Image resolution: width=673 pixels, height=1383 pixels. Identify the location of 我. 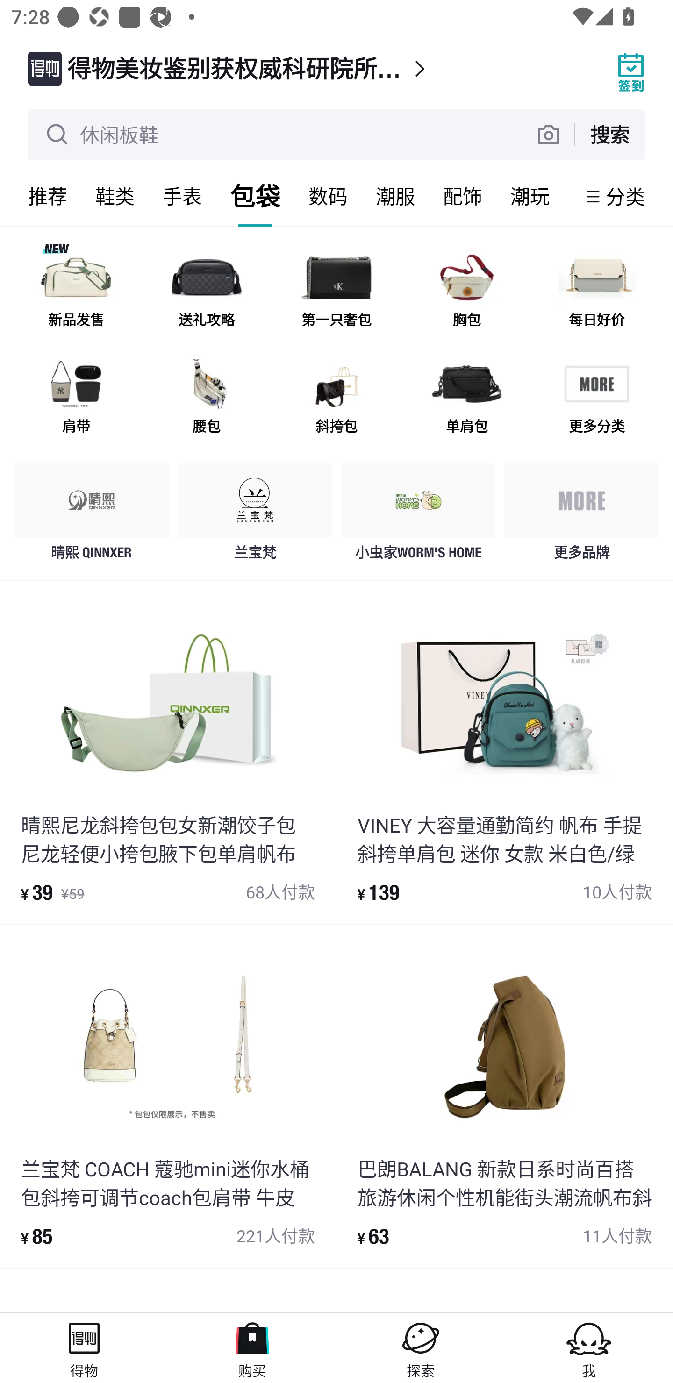
(589, 1347).